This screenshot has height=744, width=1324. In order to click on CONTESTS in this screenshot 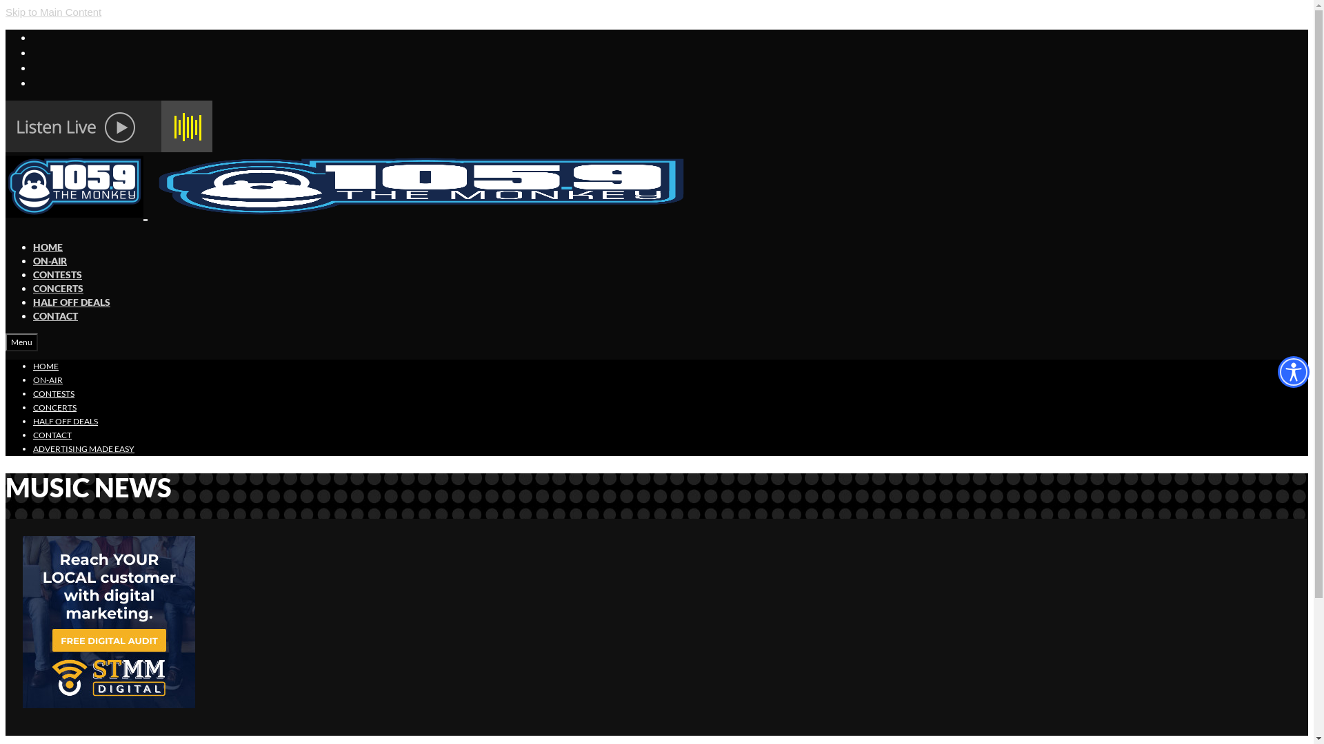, I will do `click(54, 394)`.